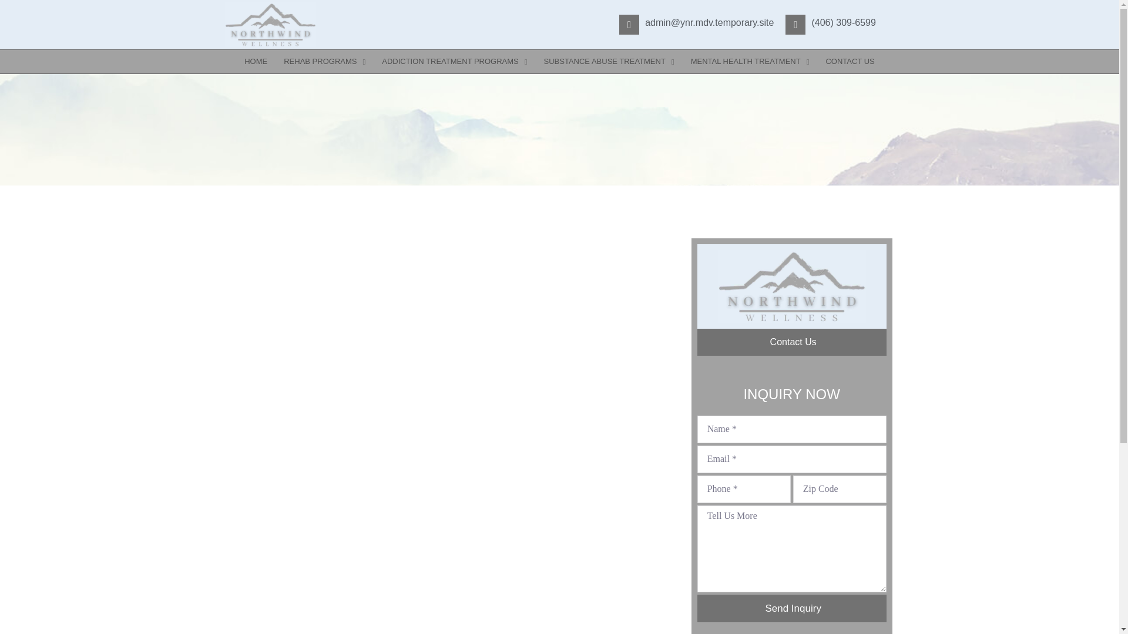 This screenshot has height=634, width=1128. What do you see at coordinates (750, 62) in the screenshot?
I see `MENTAL HEALTH TREATMENT` at bounding box center [750, 62].